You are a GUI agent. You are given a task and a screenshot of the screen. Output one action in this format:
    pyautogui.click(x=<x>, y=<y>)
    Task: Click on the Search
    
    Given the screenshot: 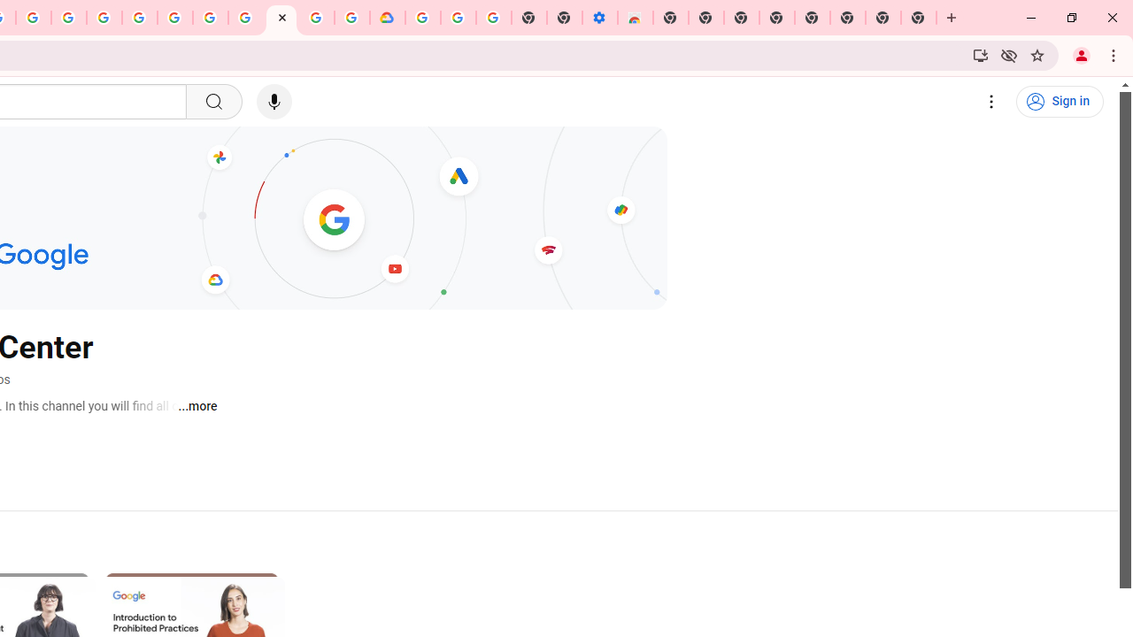 What is the action you would take?
    pyautogui.click(x=212, y=102)
    